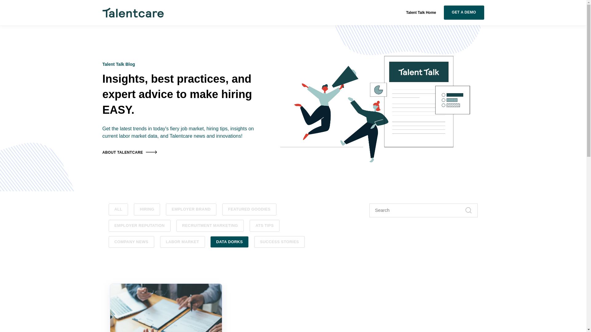 This screenshot has height=332, width=591. What do you see at coordinates (421, 12) in the screenshot?
I see `Talent Talk Home` at bounding box center [421, 12].